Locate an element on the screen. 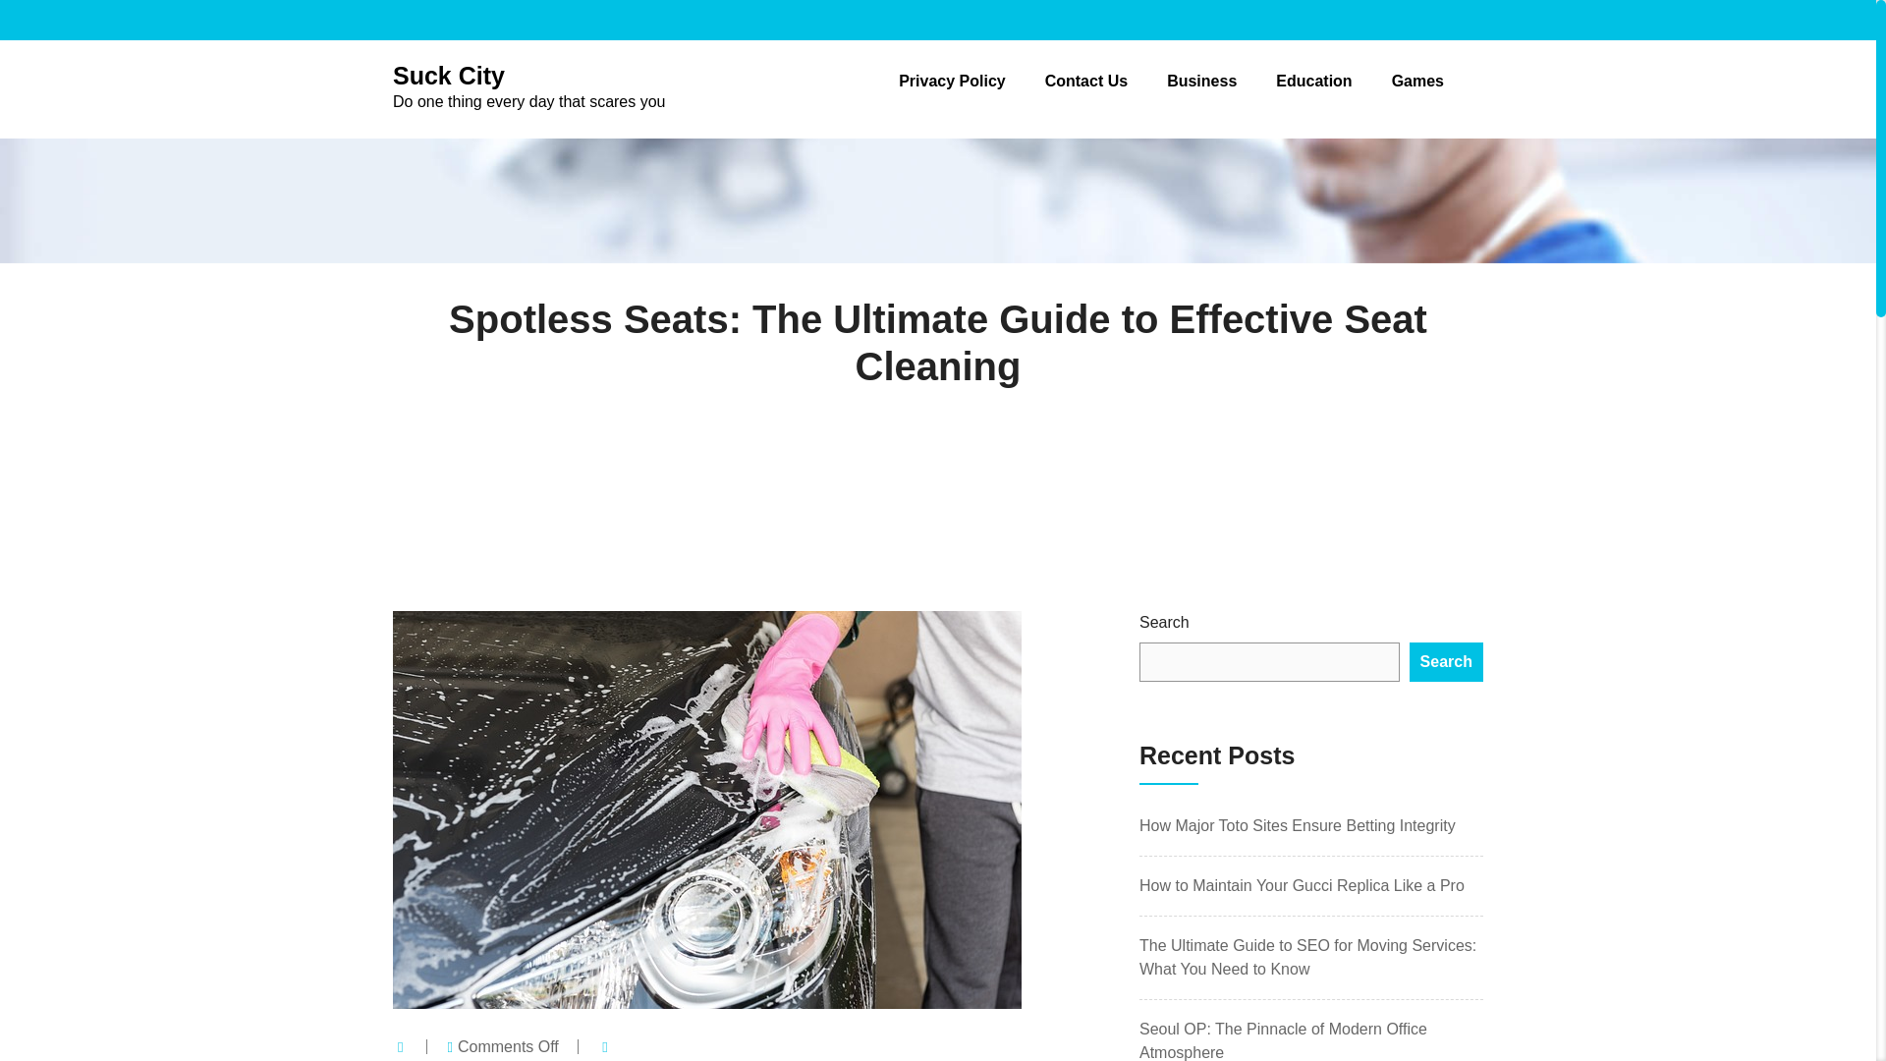  Privacy Policy is located at coordinates (1302, 886).